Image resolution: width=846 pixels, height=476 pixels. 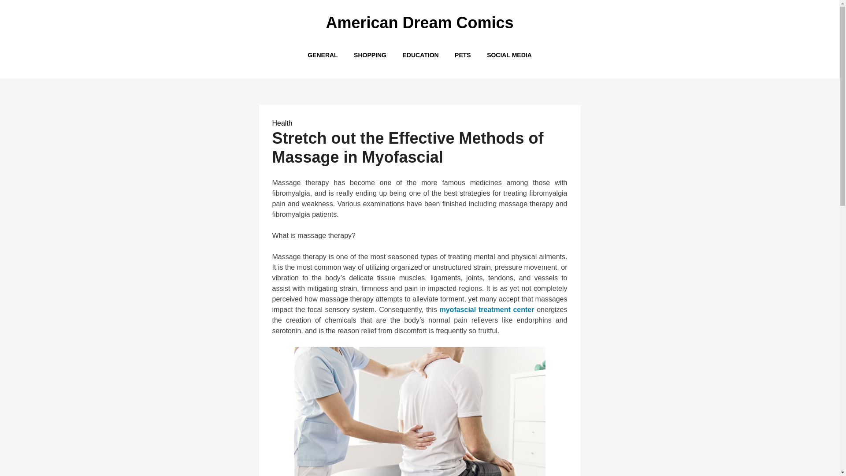 What do you see at coordinates (486, 309) in the screenshot?
I see `myofascial treatment center` at bounding box center [486, 309].